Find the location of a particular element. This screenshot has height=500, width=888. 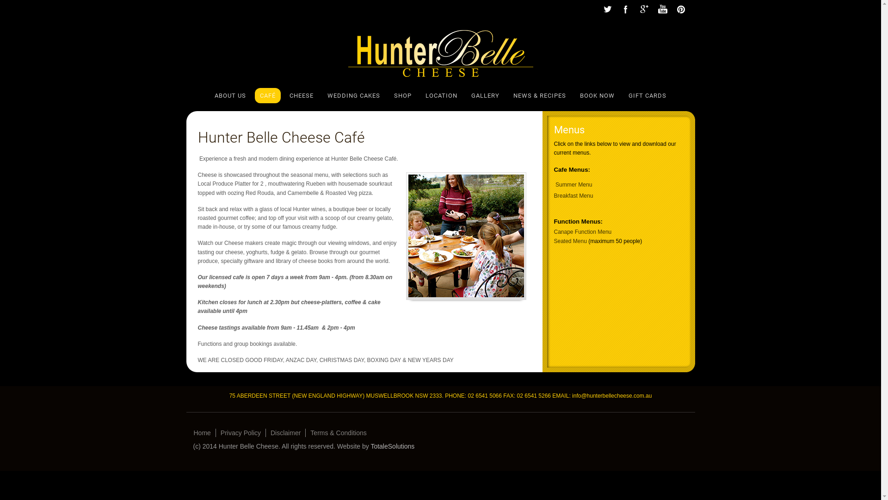

Canape Function Menu is located at coordinates (583, 232).